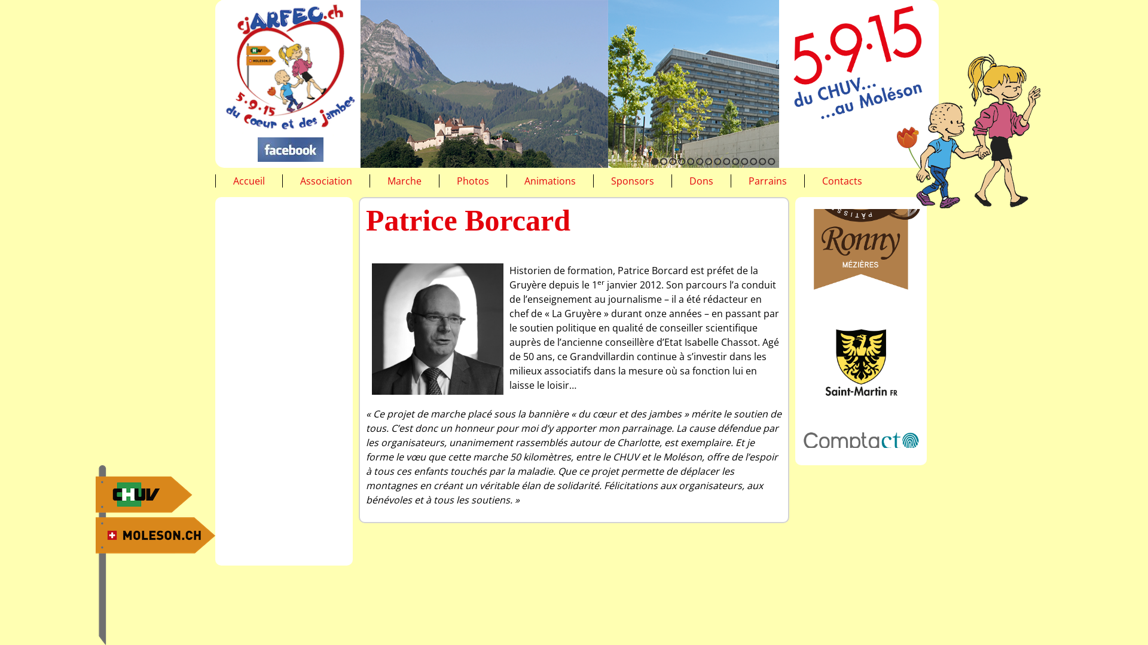  What do you see at coordinates (404, 181) in the screenshot?
I see `Marche` at bounding box center [404, 181].